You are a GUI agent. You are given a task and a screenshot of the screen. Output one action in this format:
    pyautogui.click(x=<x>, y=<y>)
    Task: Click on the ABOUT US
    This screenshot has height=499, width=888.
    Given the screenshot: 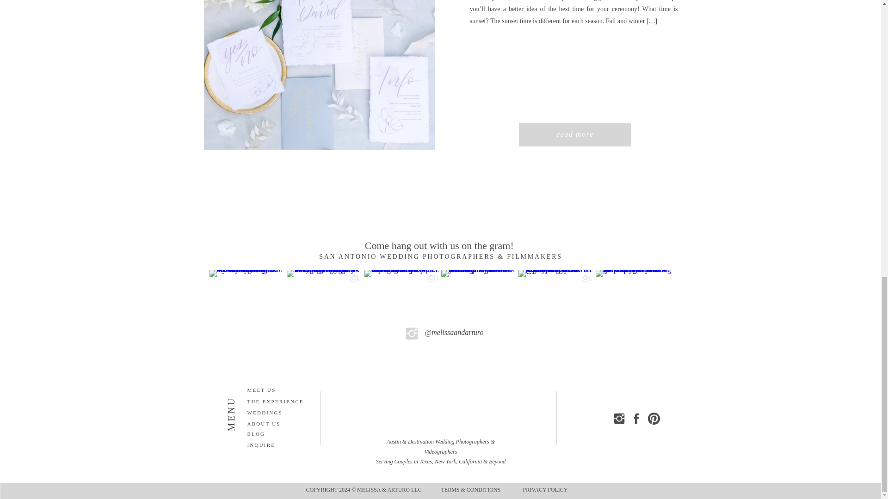 What is the action you would take?
    pyautogui.click(x=267, y=423)
    